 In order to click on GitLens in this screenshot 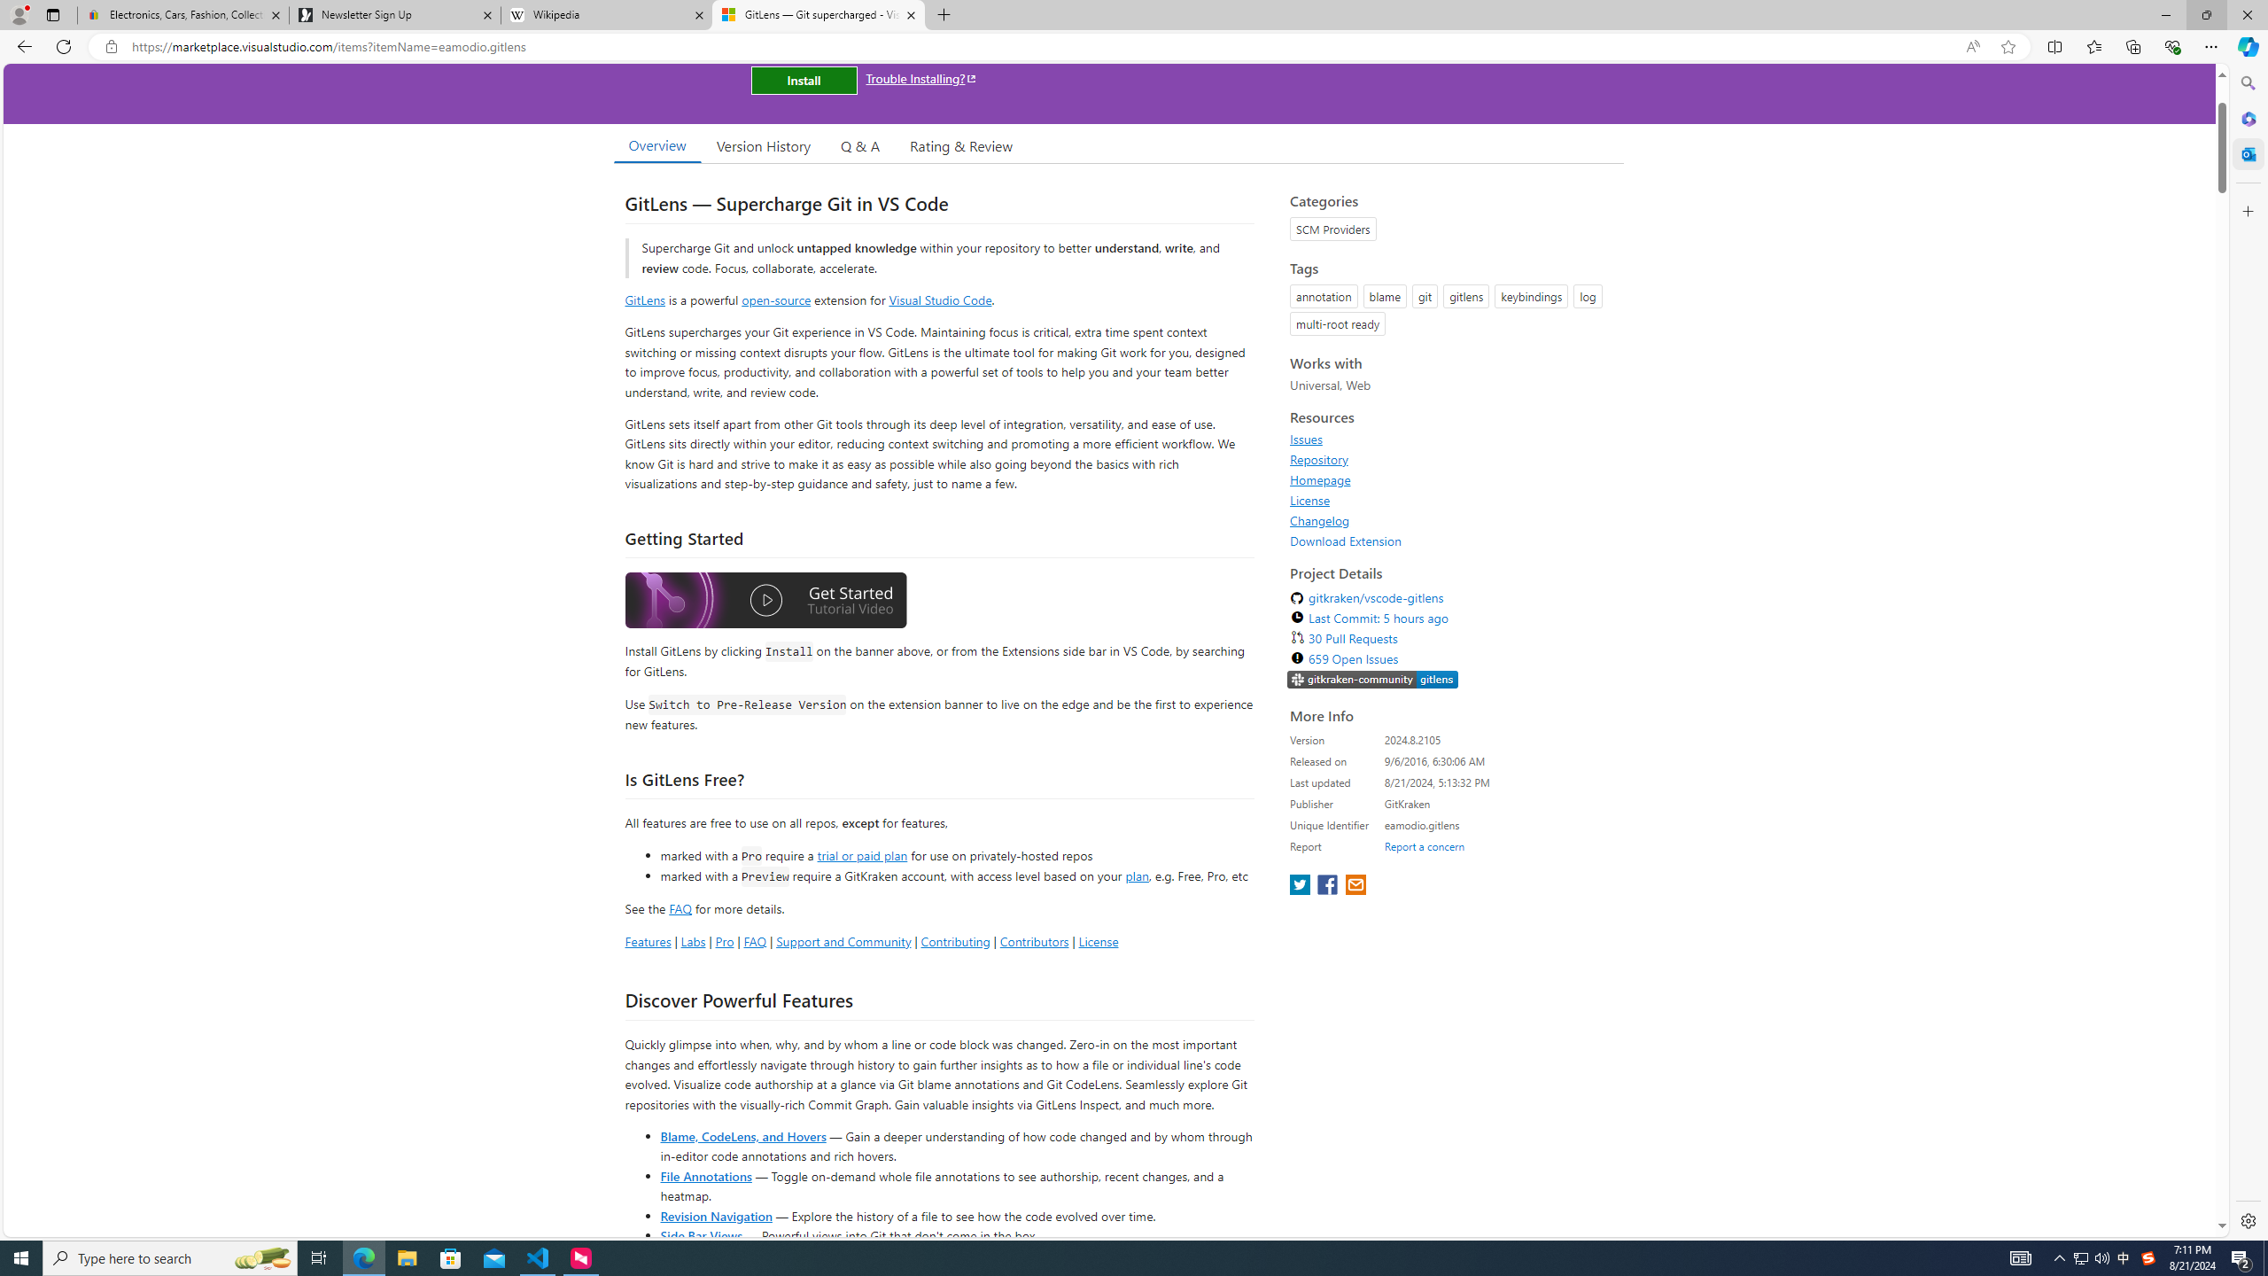, I will do `click(645, 300)`.